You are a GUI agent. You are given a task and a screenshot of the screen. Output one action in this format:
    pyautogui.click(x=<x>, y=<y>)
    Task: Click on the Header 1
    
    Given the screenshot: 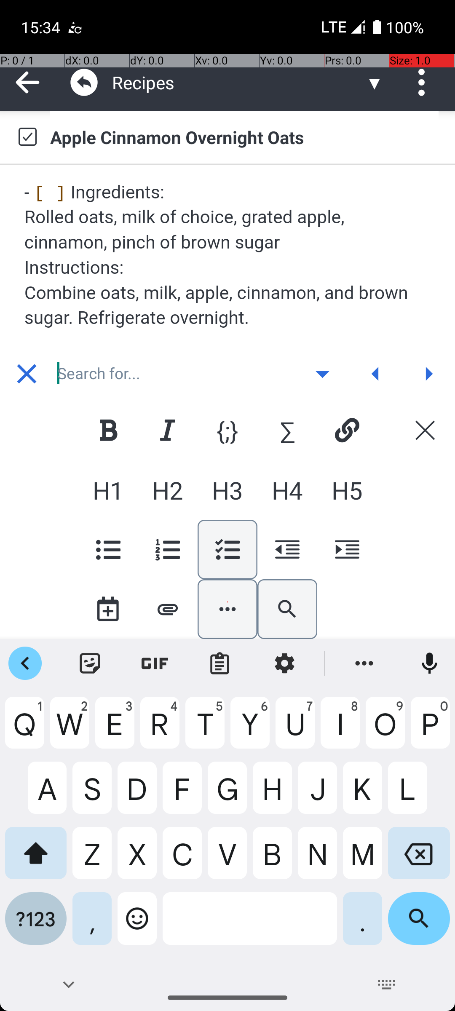 What is the action you would take?
    pyautogui.click(x=108, y=490)
    